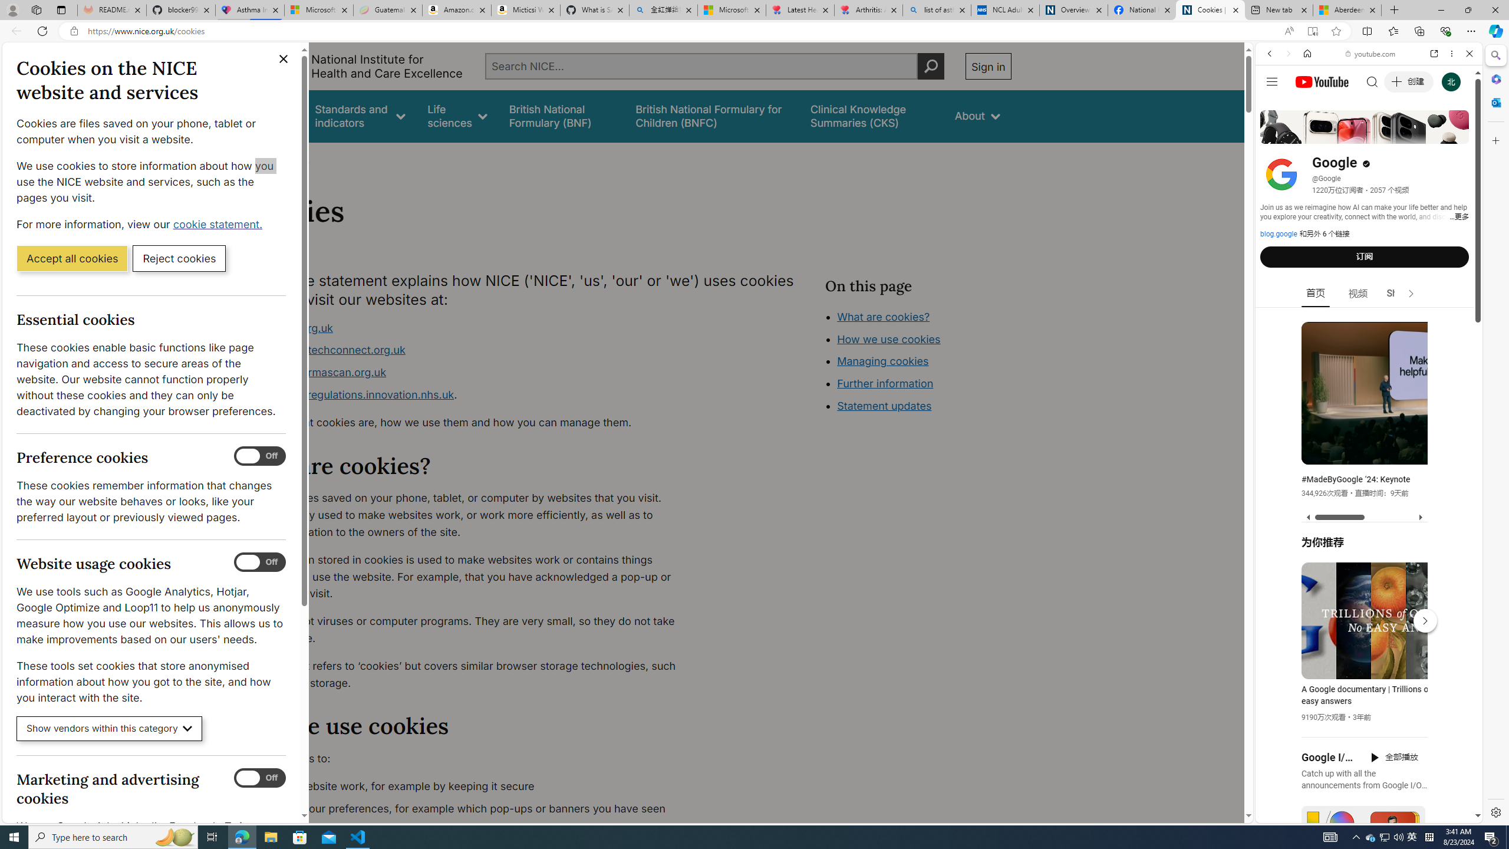 The height and width of the screenshot is (849, 1509). Describe the element at coordinates (1275, 134) in the screenshot. I see `Search Filter, WEB` at that location.